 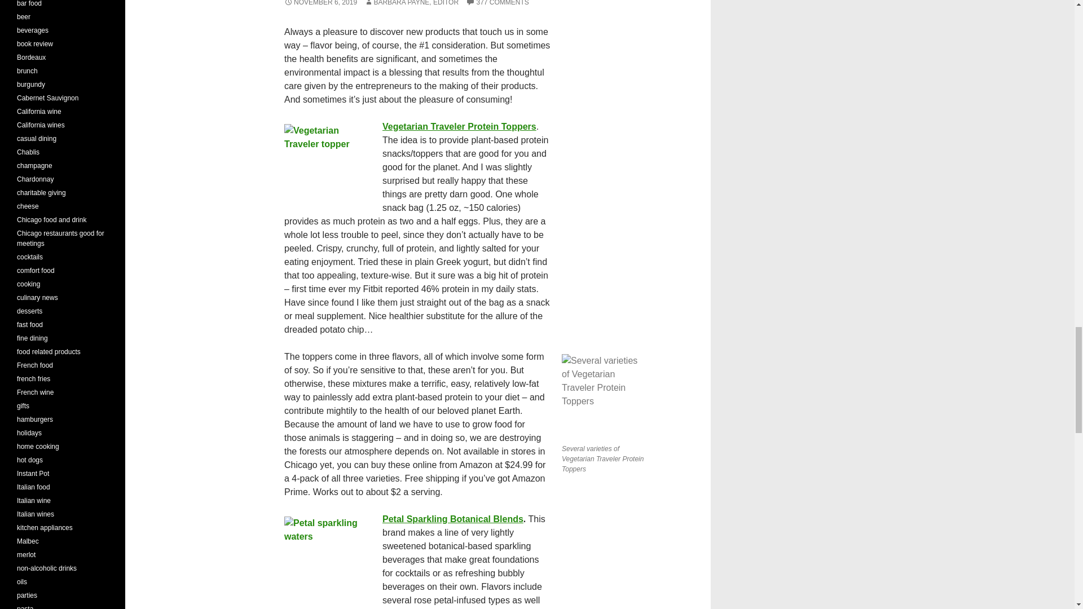 What do you see at coordinates (459, 126) in the screenshot?
I see `Vegetarian Traveler Protein Toppers` at bounding box center [459, 126].